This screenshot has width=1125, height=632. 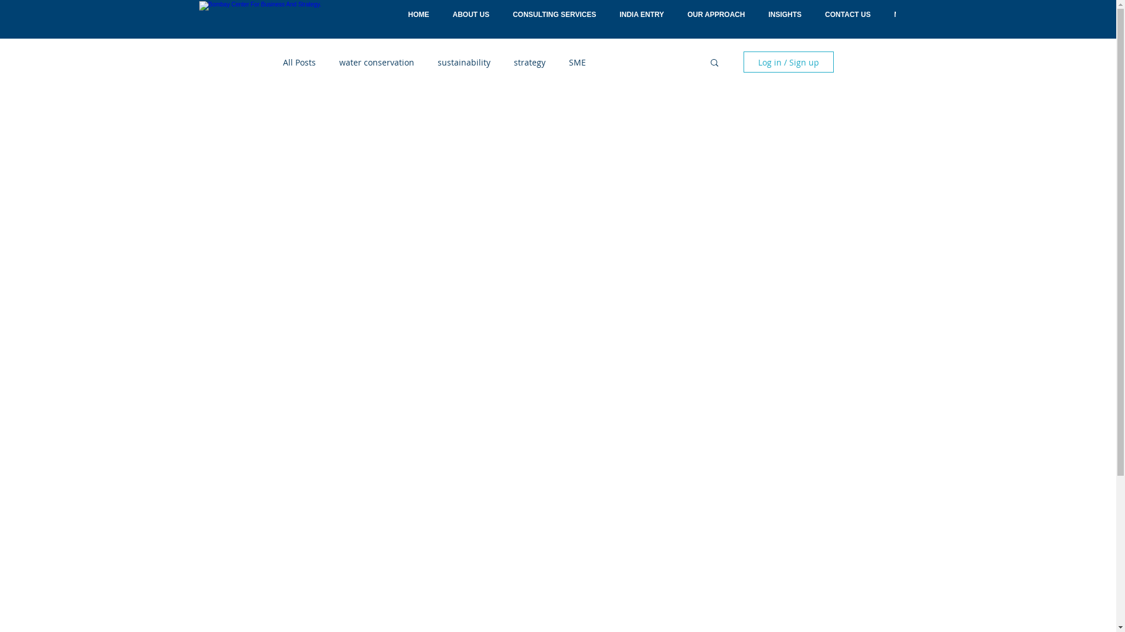 What do you see at coordinates (554, 21) in the screenshot?
I see `CONSULTING SERVICES` at bounding box center [554, 21].